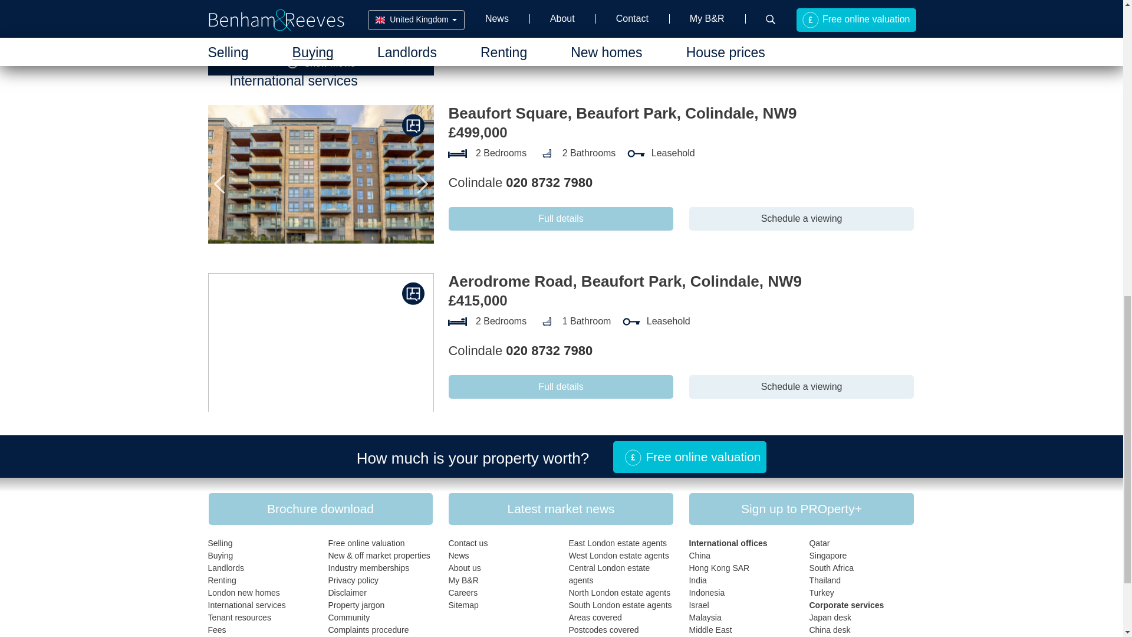 This screenshot has width=1132, height=637. What do you see at coordinates (413, 126) in the screenshot?
I see `Have floor plan` at bounding box center [413, 126].